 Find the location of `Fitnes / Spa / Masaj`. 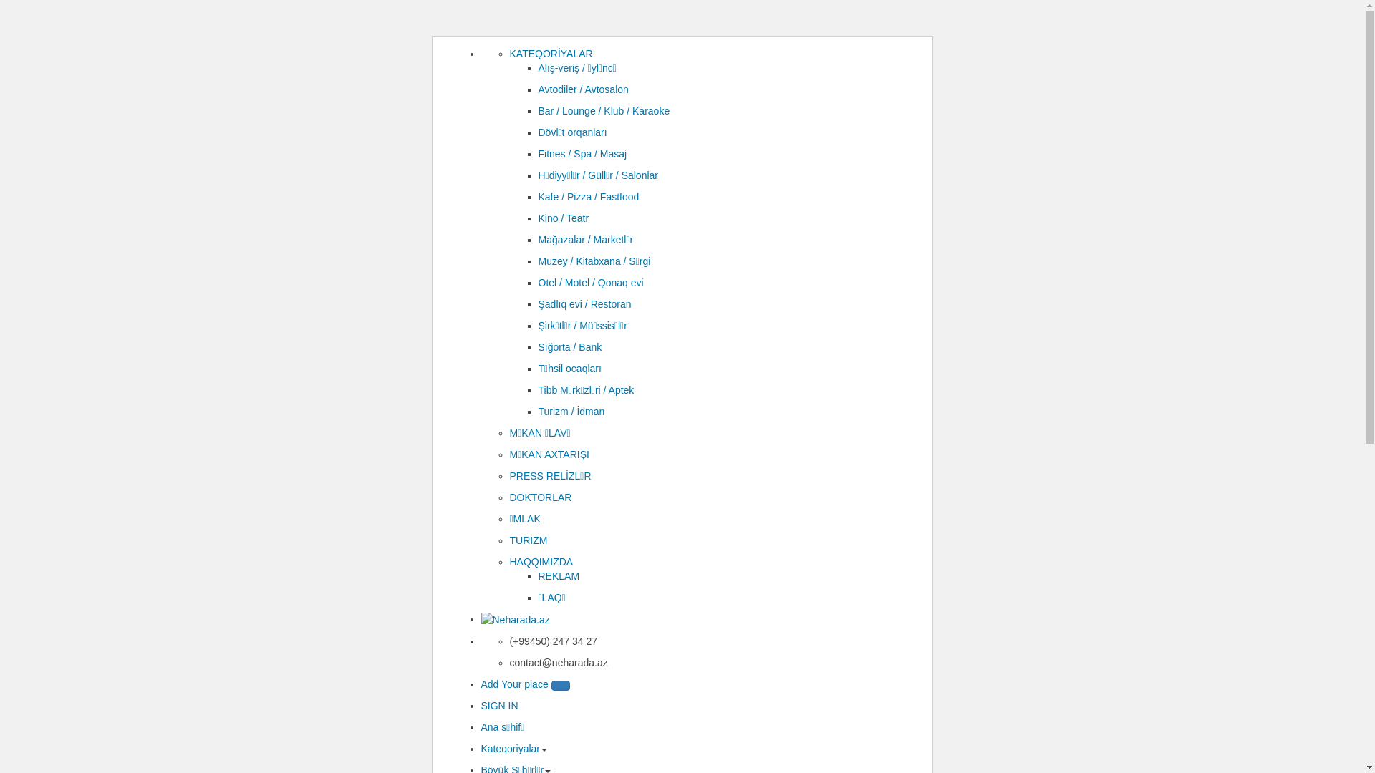

Fitnes / Spa / Masaj is located at coordinates (583, 154).